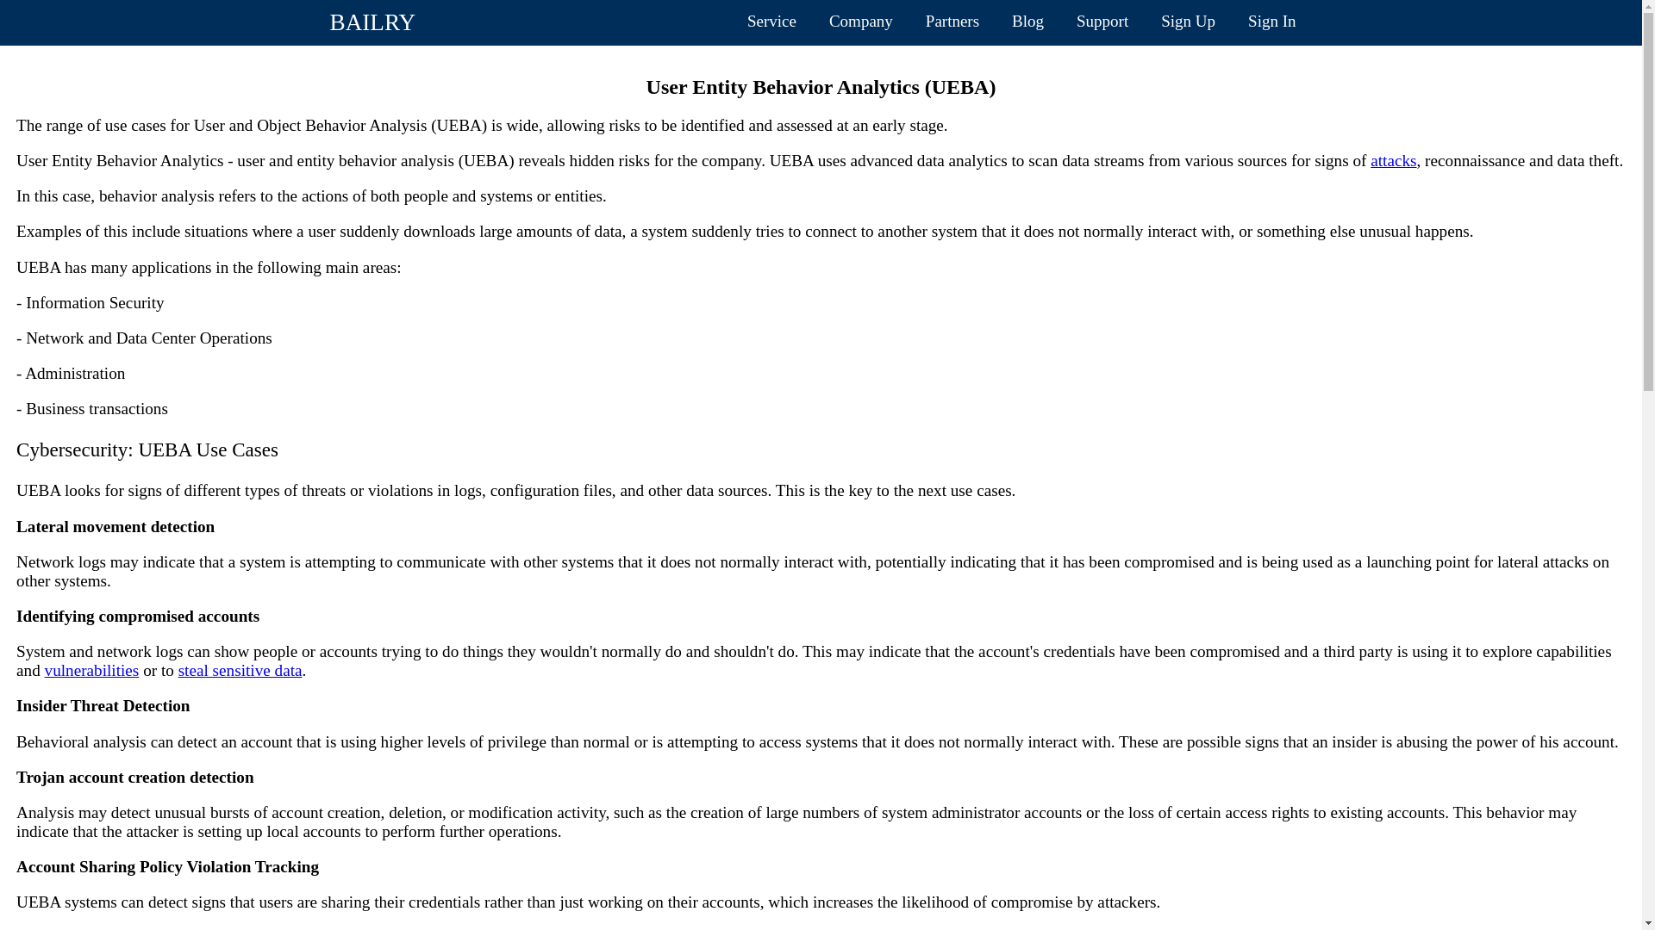  Describe the element at coordinates (372, 22) in the screenshot. I see `BAILRY` at that location.